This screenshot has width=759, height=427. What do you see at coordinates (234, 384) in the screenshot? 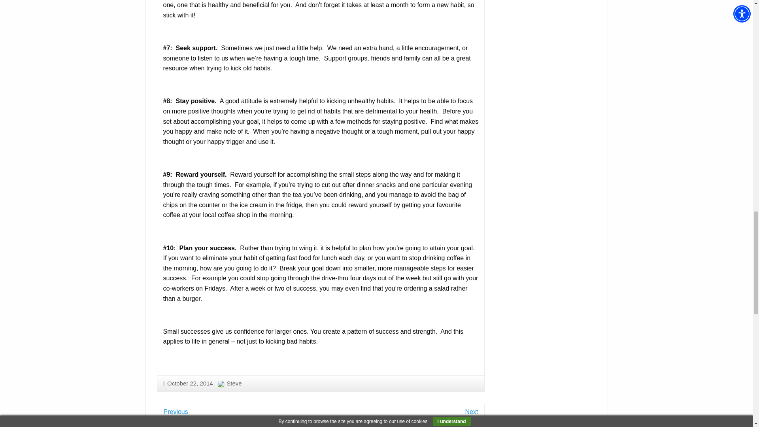
I see `Steve` at bounding box center [234, 384].